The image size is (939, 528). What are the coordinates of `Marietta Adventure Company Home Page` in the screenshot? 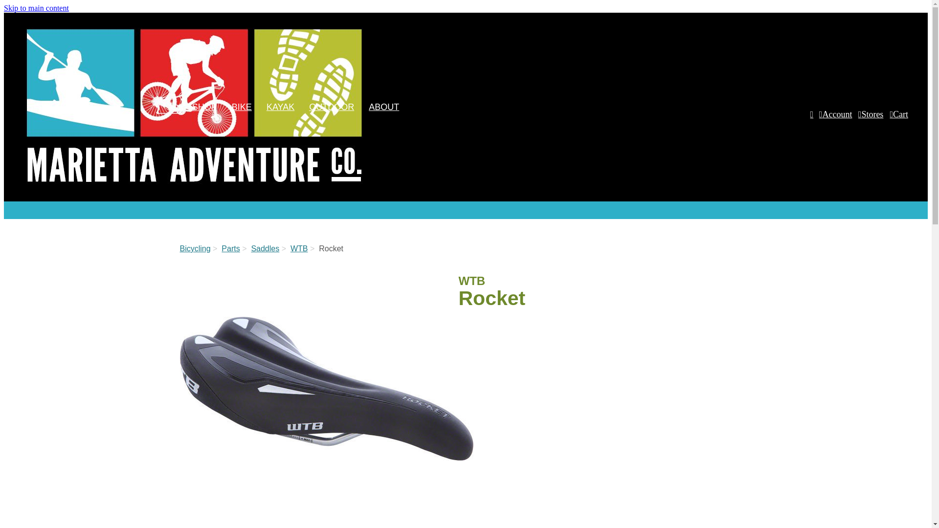 It's located at (196, 189).